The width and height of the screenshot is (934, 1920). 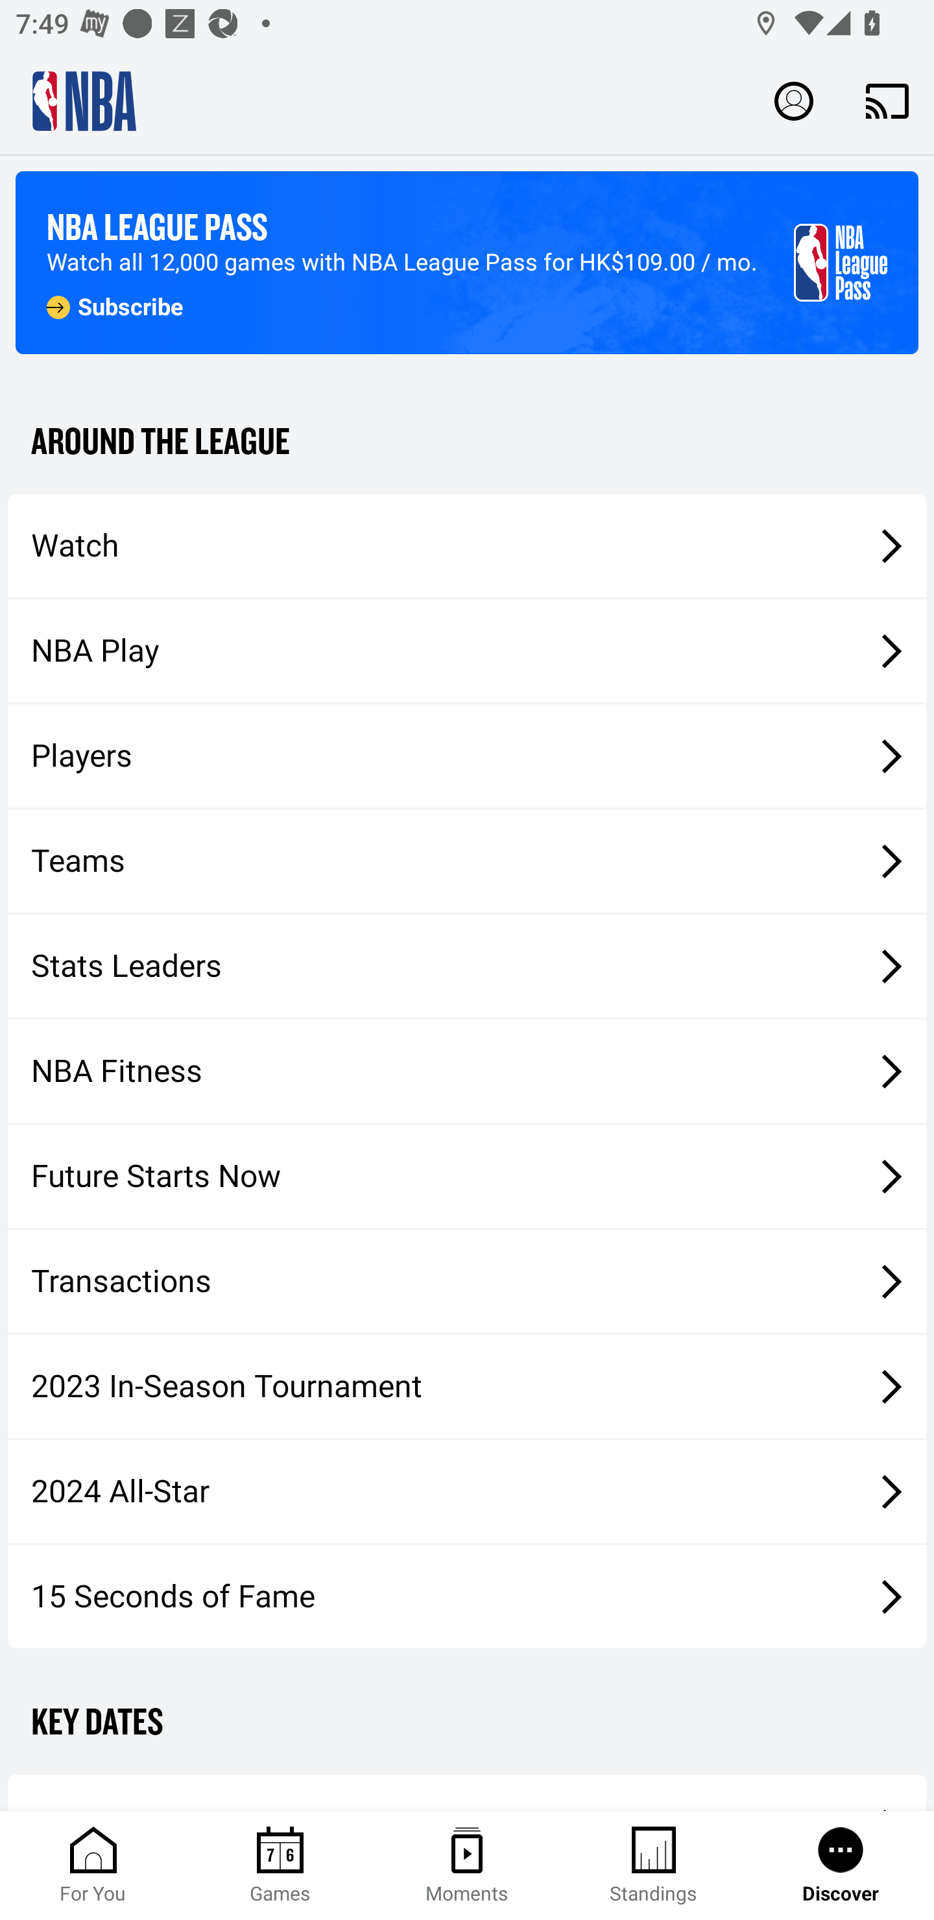 What do you see at coordinates (467, 1492) in the screenshot?
I see `2024 All-Star` at bounding box center [467, 1492].